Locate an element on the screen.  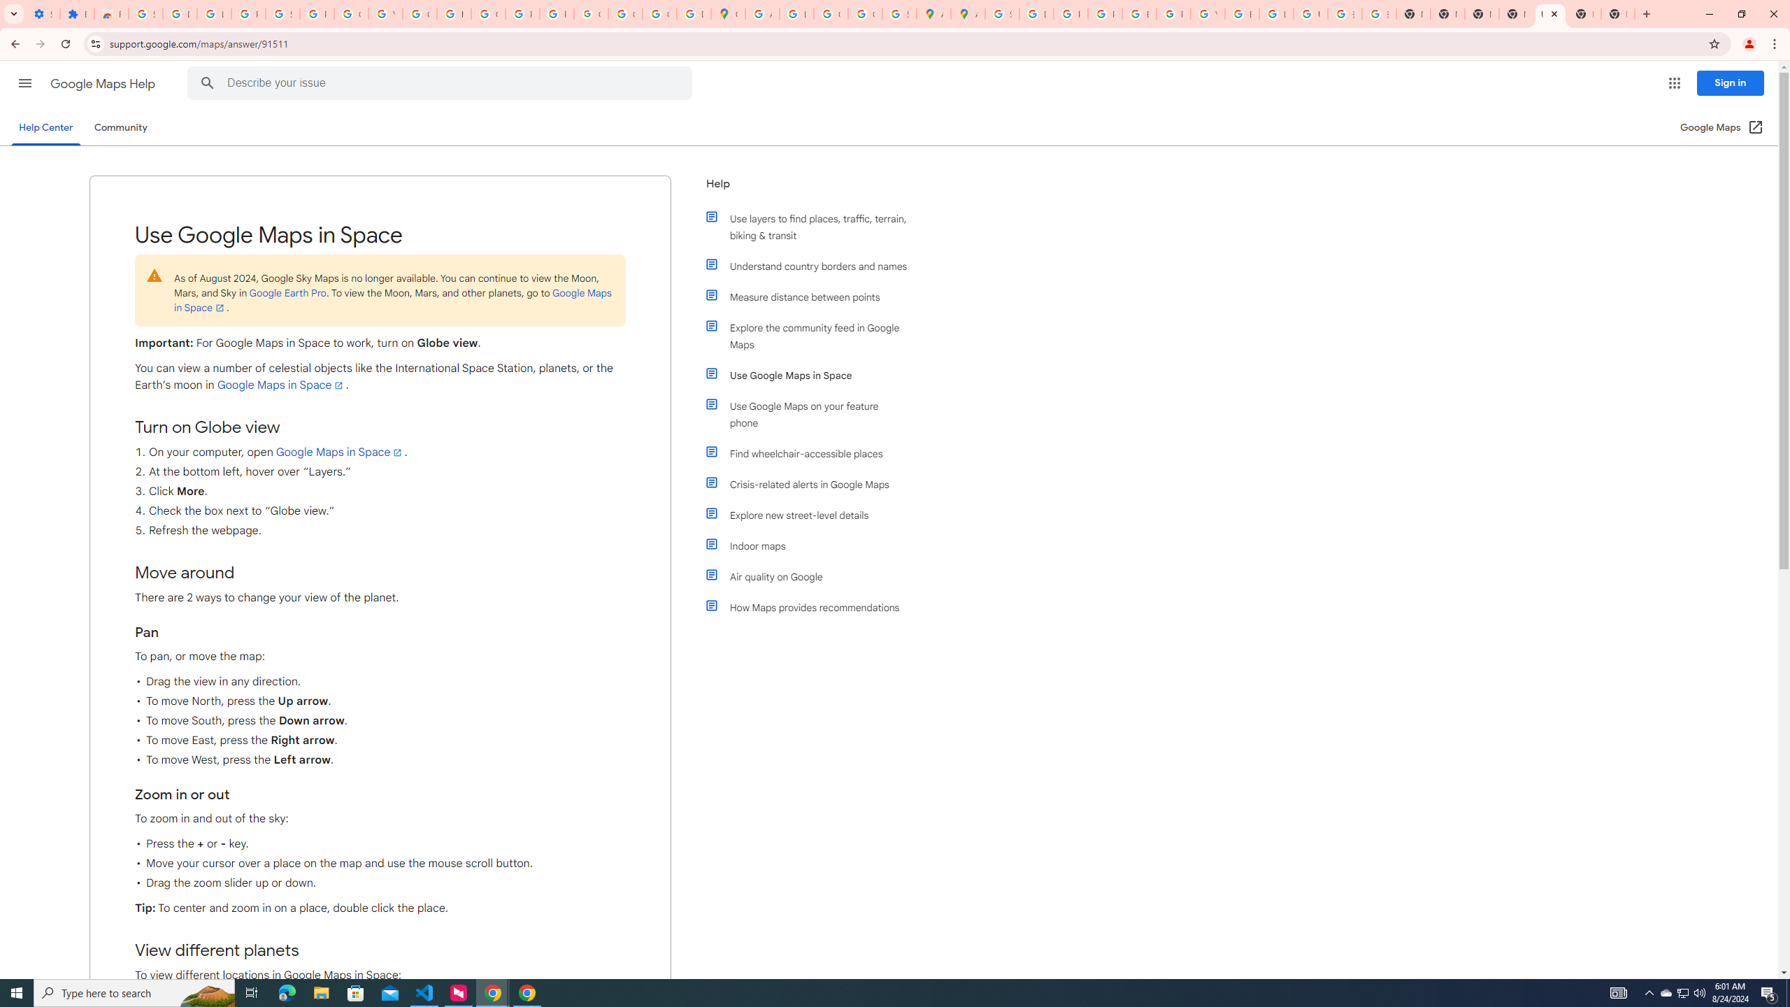
Sign in - Google Accounts is located at coordinates (145, 14).